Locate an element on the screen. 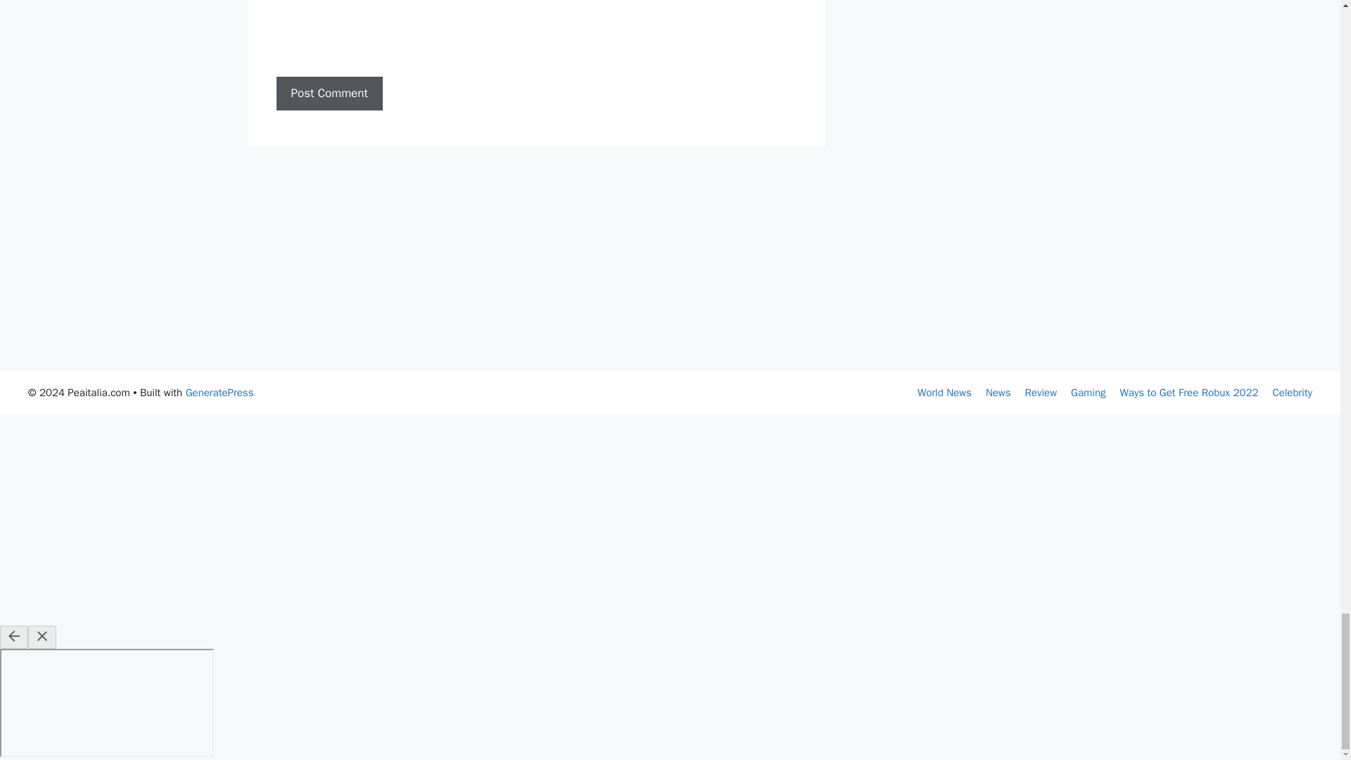 The height and width of the screenshot is (760, 1351). Ways to Get Free Robux 2022 is located at coordinates (1189, 393).